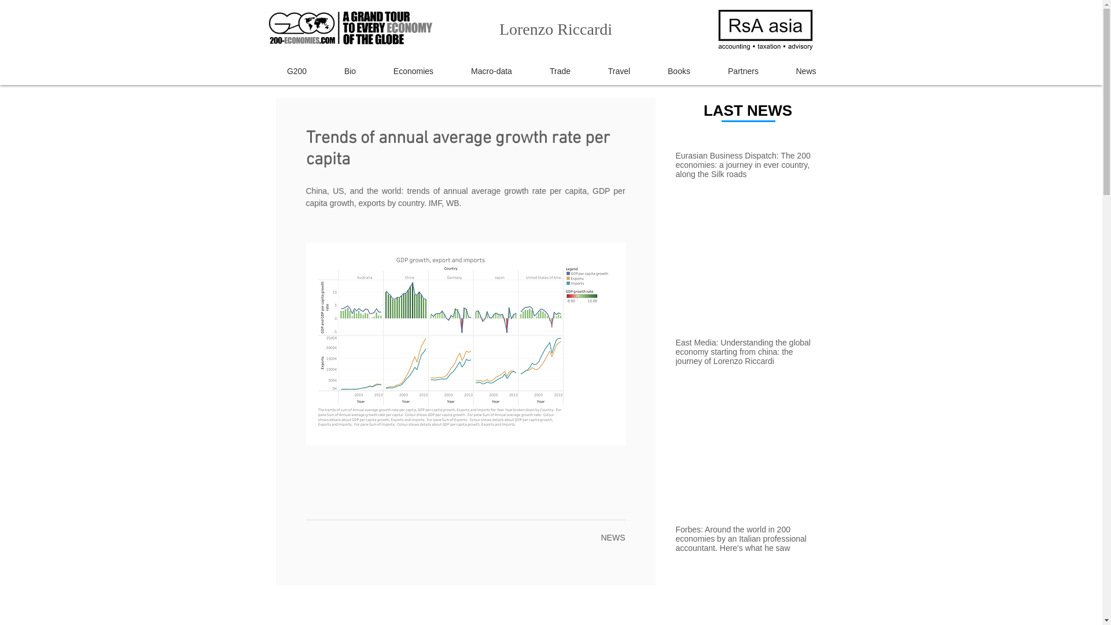  I want to click on Books, so click(679, 72).